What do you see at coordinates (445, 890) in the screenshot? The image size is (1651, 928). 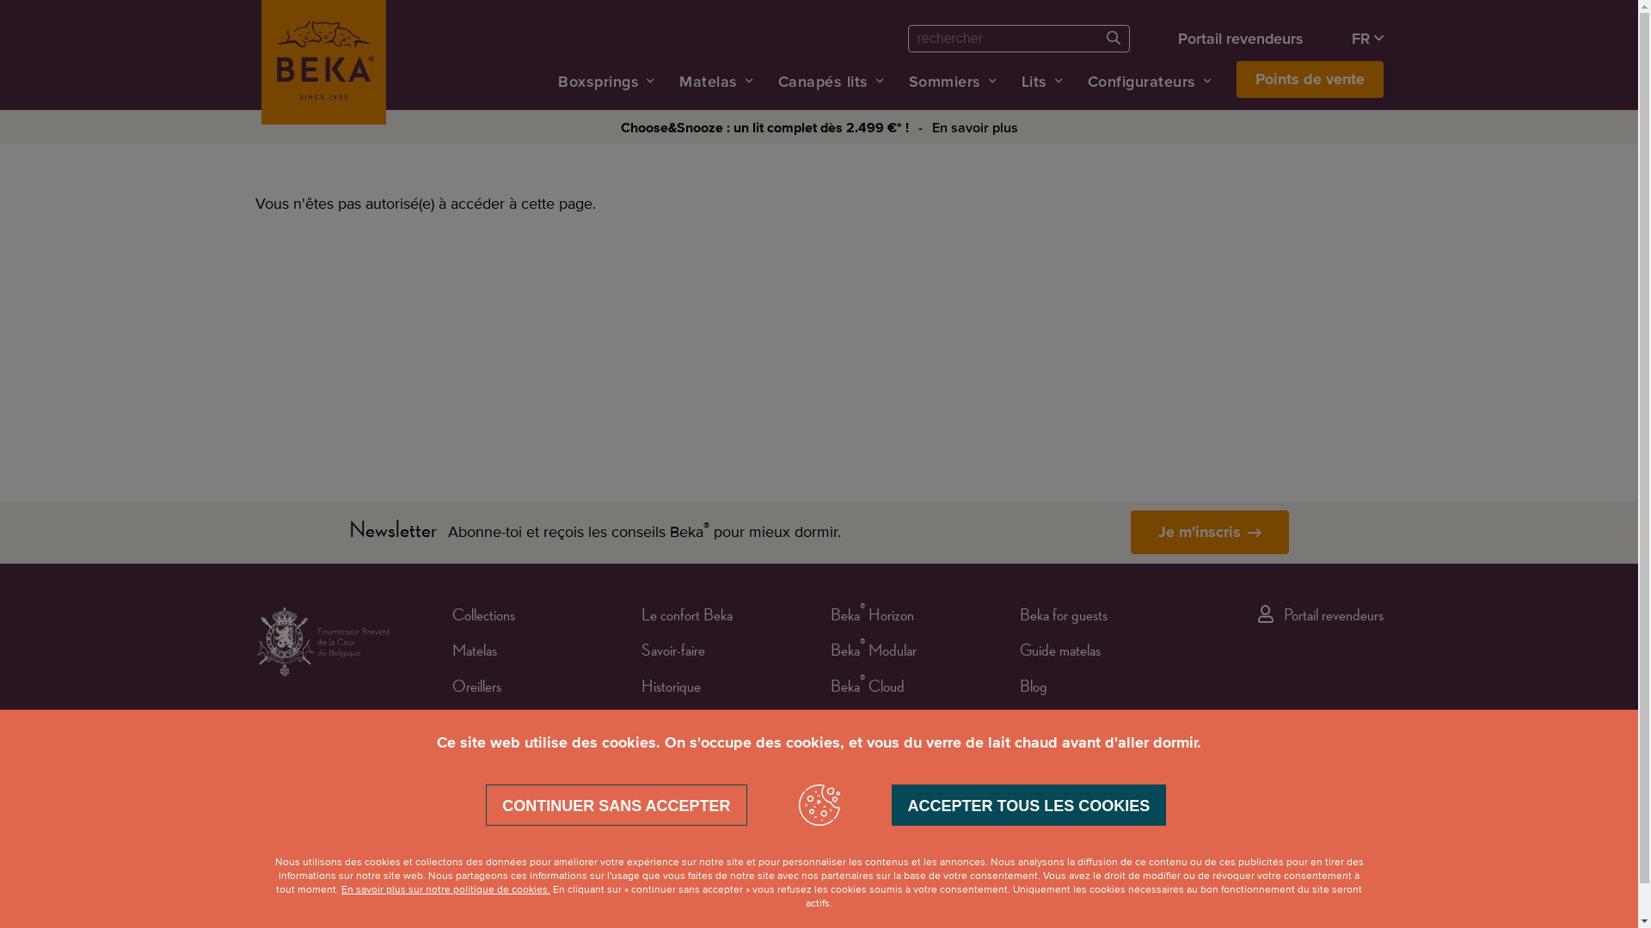 I see `En savoir plus sur notre politique de cookies.` at bounding box center [445, 890].